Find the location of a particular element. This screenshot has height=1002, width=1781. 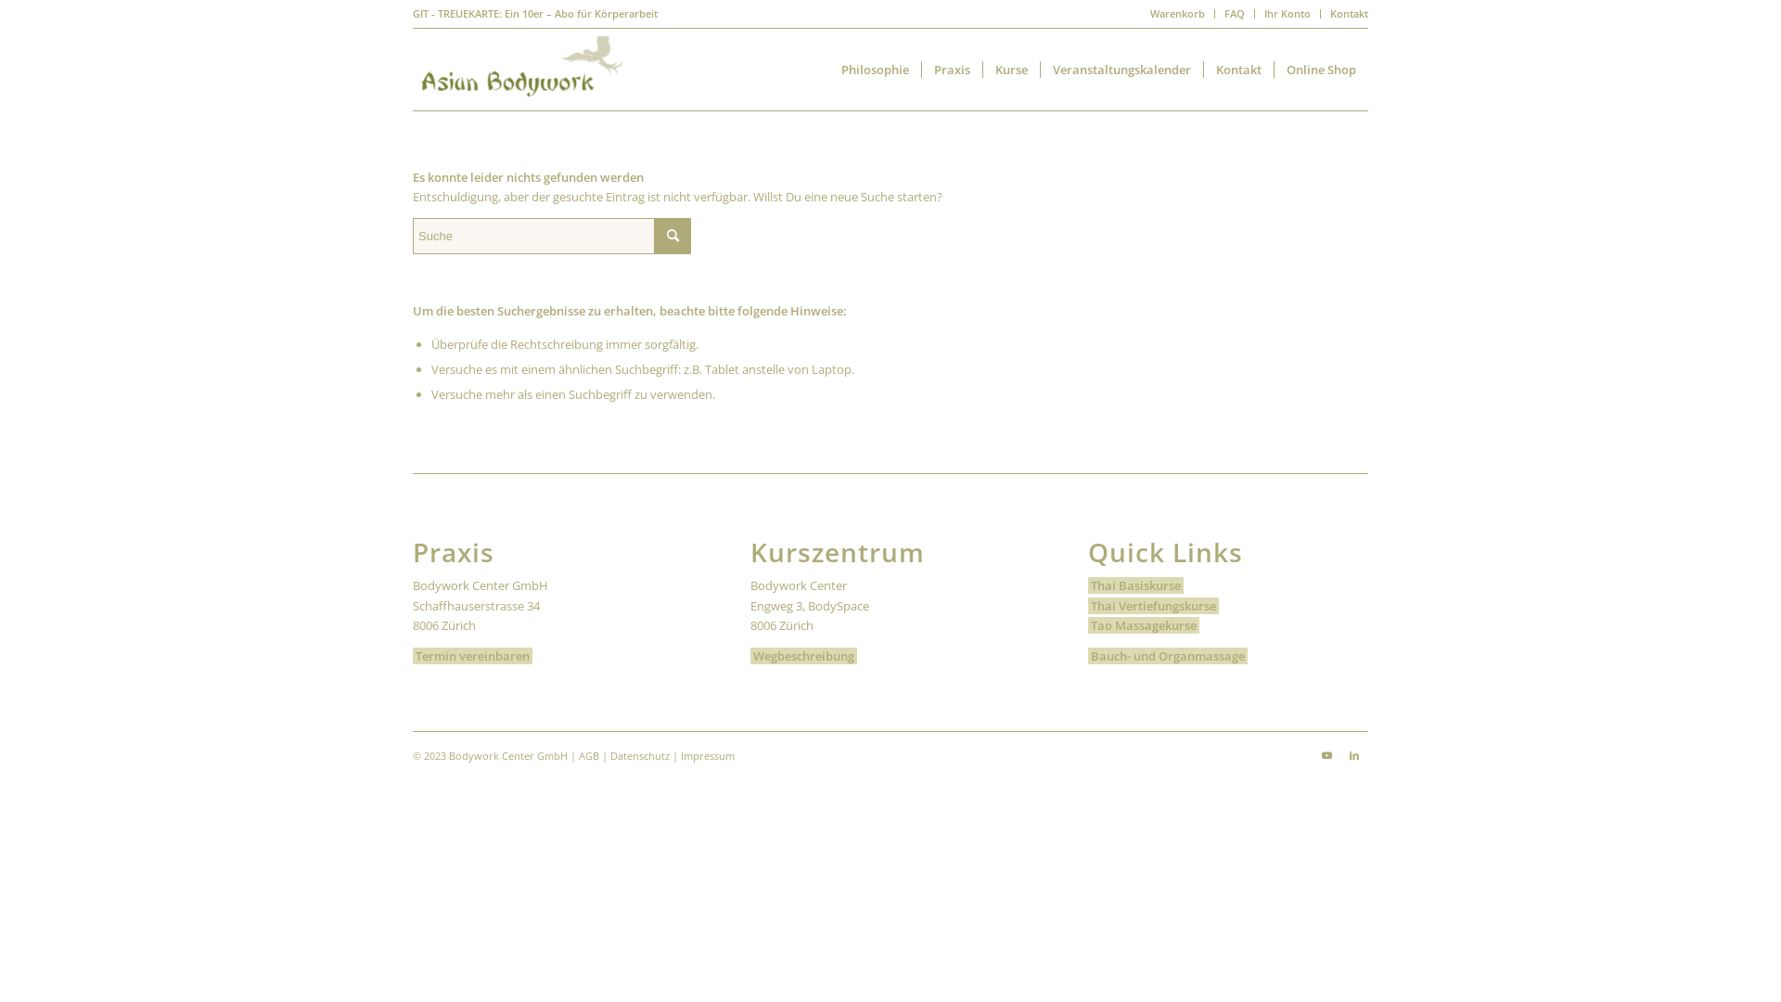

Warenkorb is located at coordinates (1178, 13).